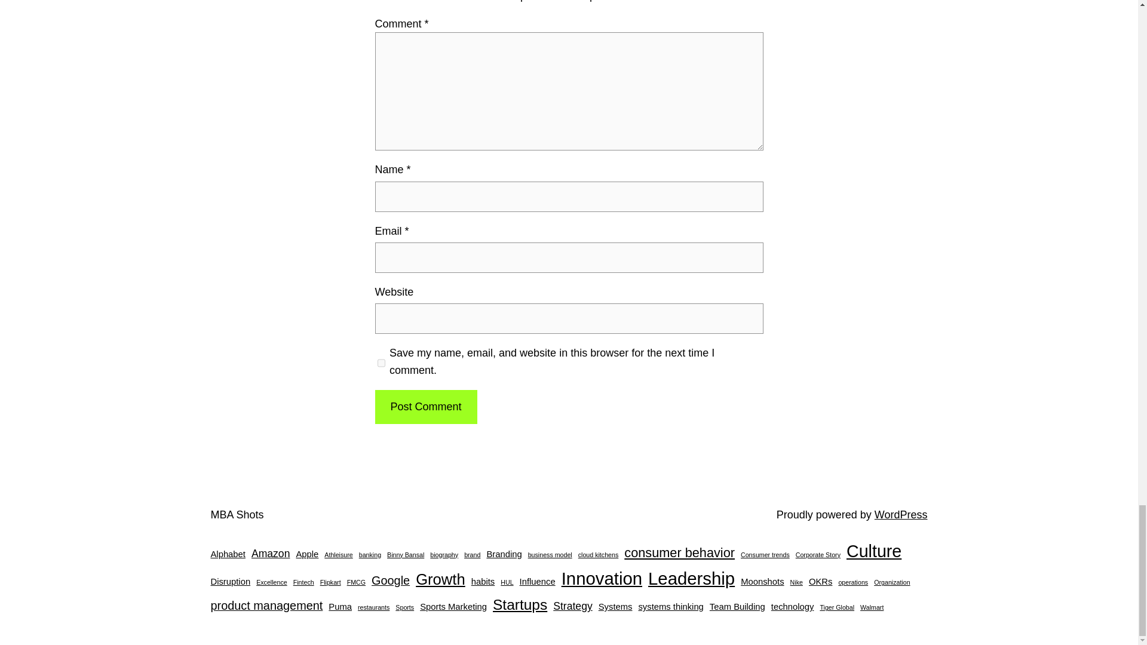 The image size is (1147, 645). What do you see at coordinates (330, 582) in the screenshot?
I see `Flipkart` at bounding box center [330, 582].